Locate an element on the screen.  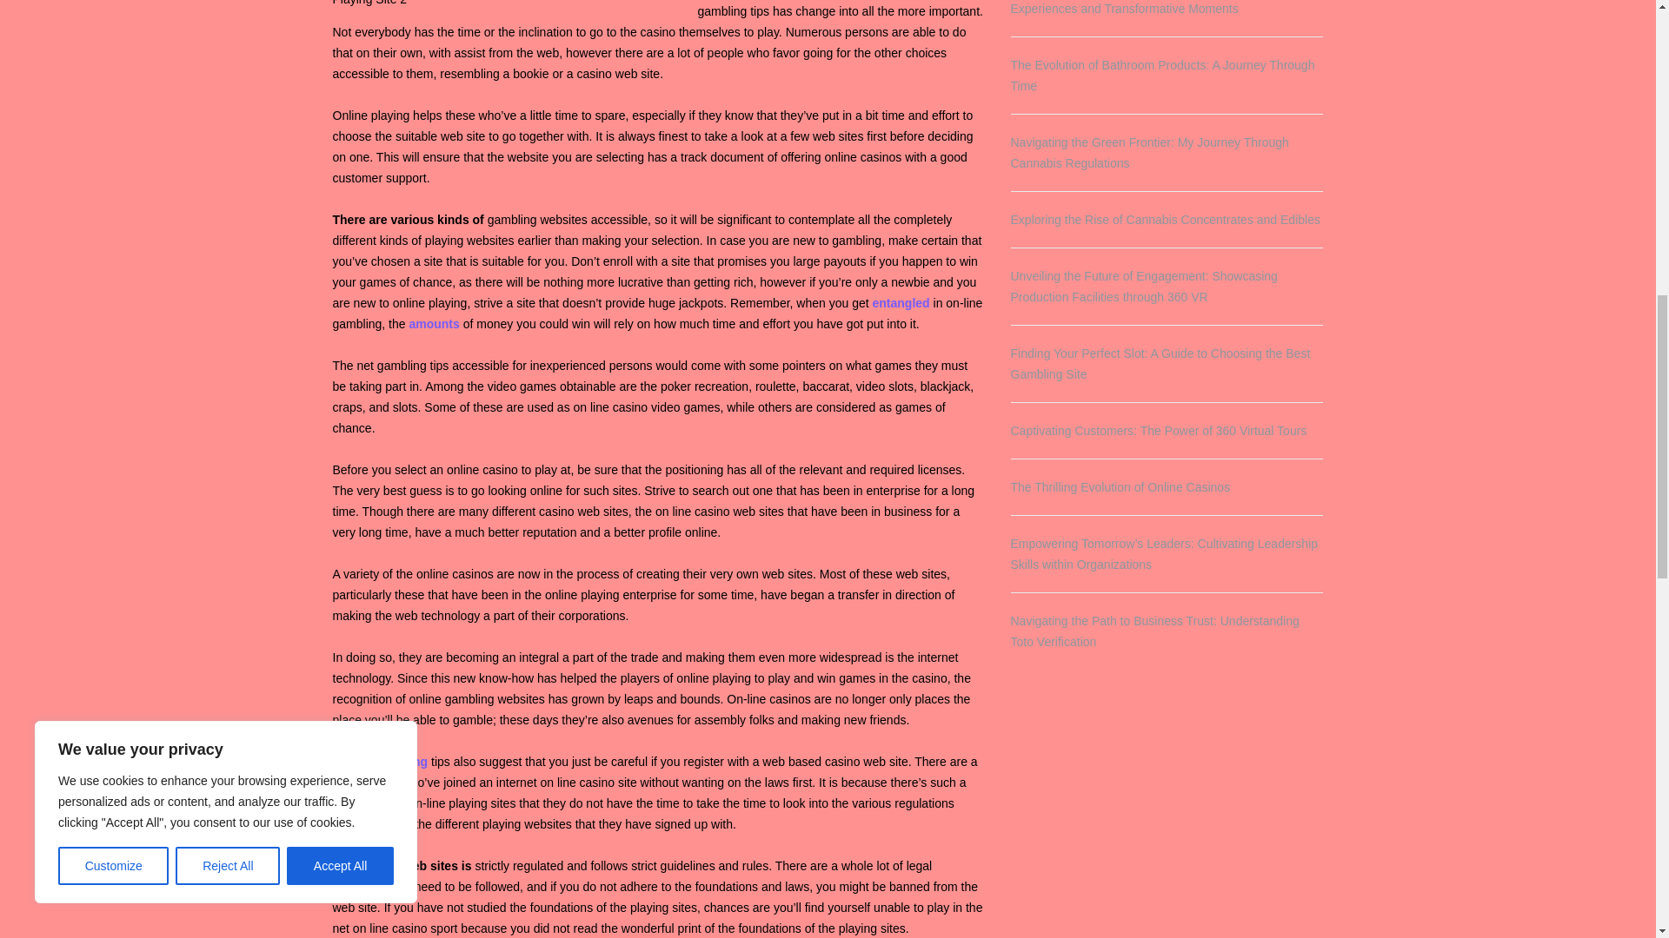
amounts is located at coordinates (434, 324).